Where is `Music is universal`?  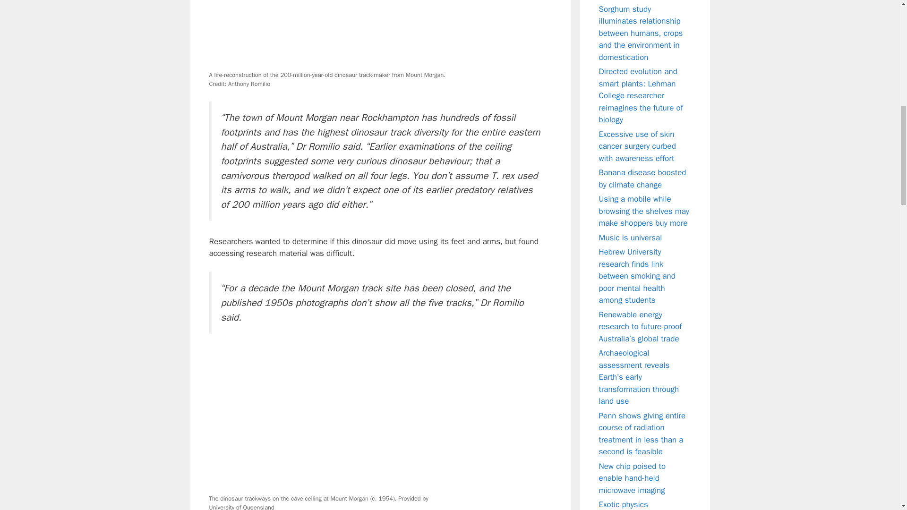
Music is universal is located at coordinates (630, 237).